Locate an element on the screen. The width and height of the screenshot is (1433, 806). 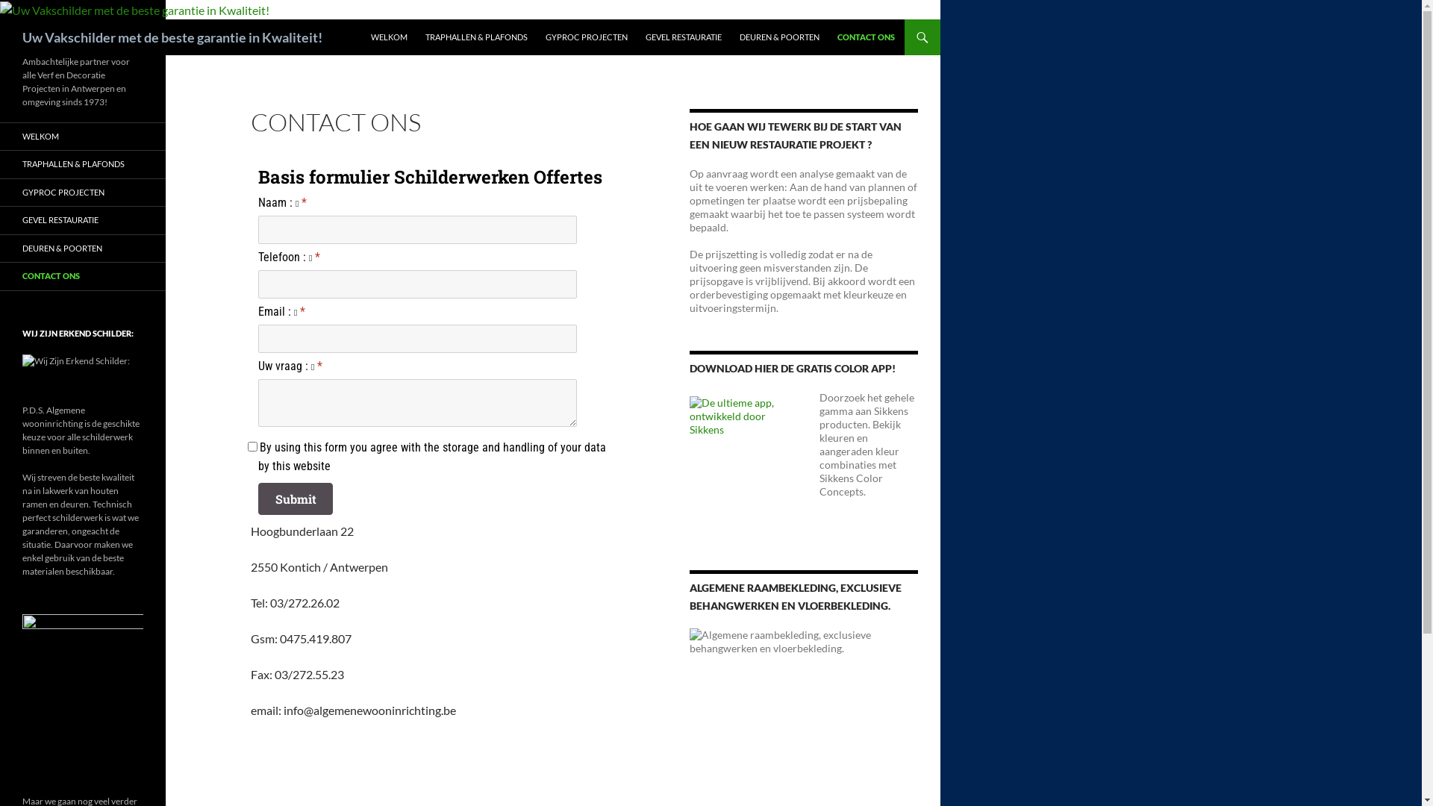
WELKOM is located at coordinates (390, 37).